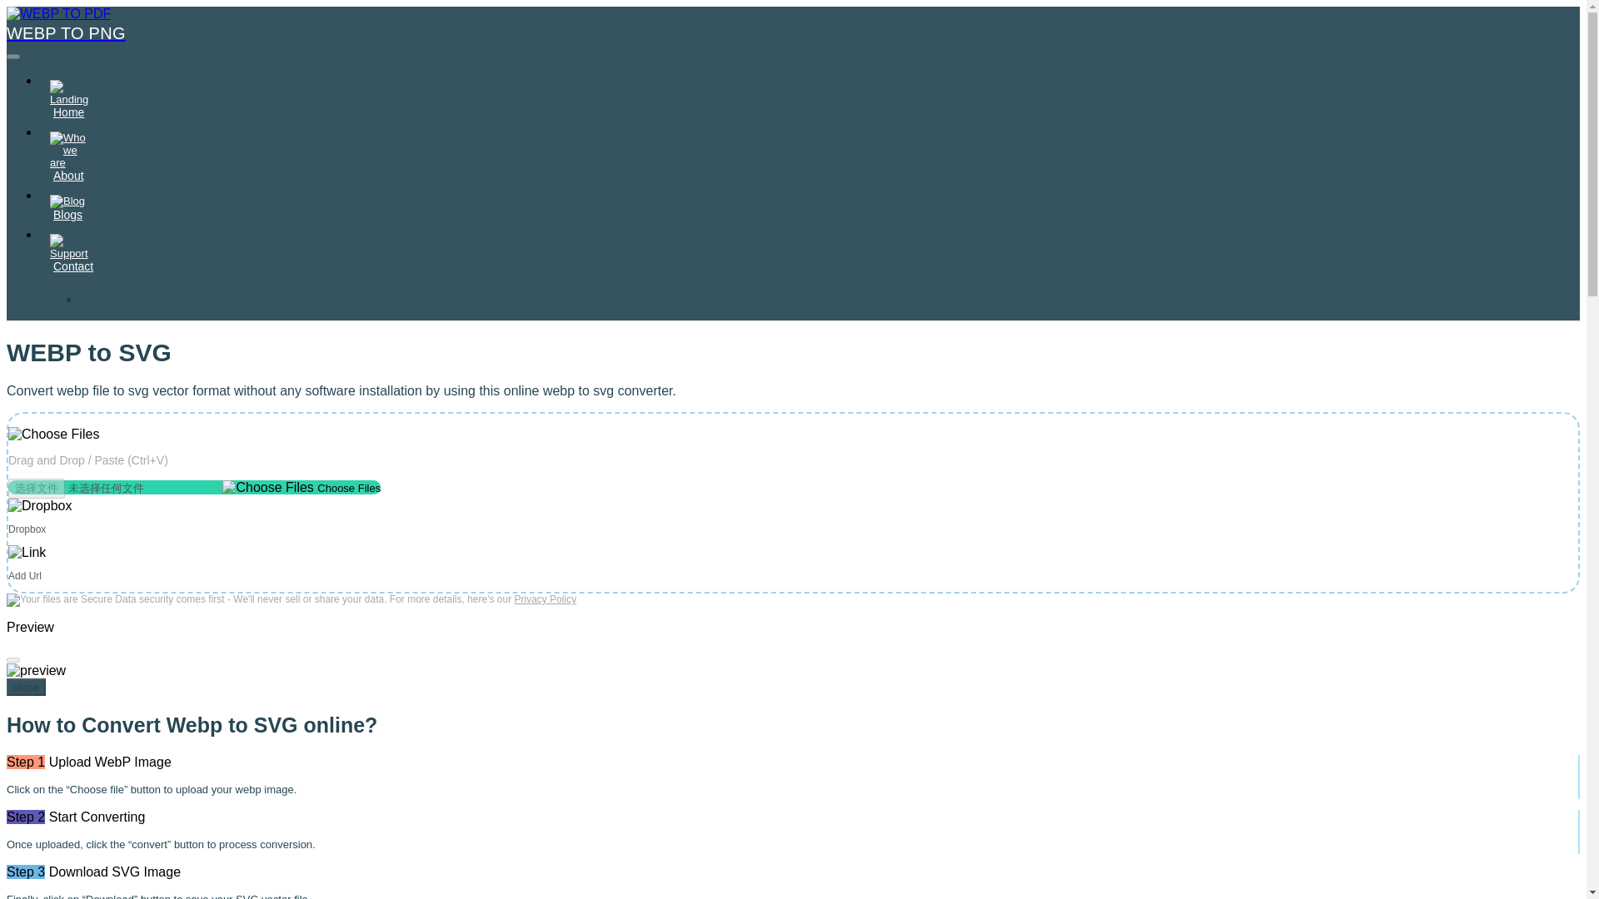  Describe the element at coordinates (68, 98) in the screenshot. I see `Home` at that location.